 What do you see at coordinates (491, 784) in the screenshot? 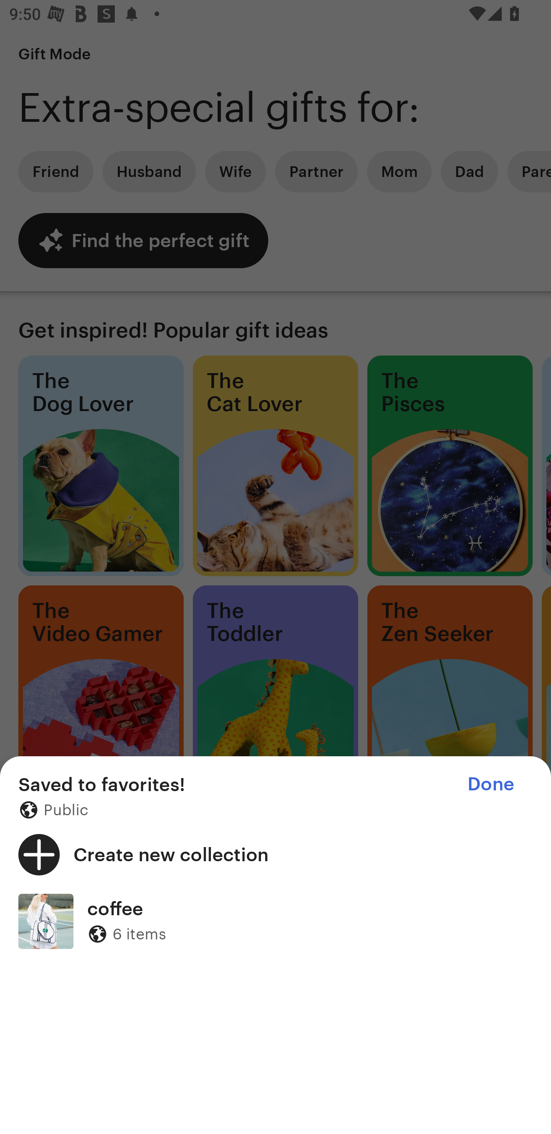
I see `Done` at bounding box center [491, 784].